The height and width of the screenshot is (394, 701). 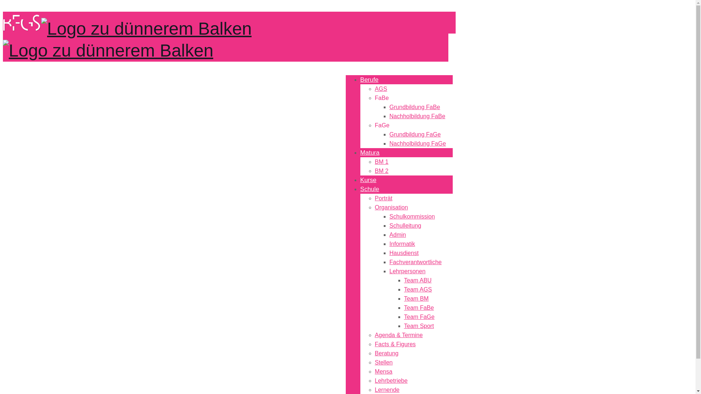 I want to click on BFGS, so click(x=127, y=39).